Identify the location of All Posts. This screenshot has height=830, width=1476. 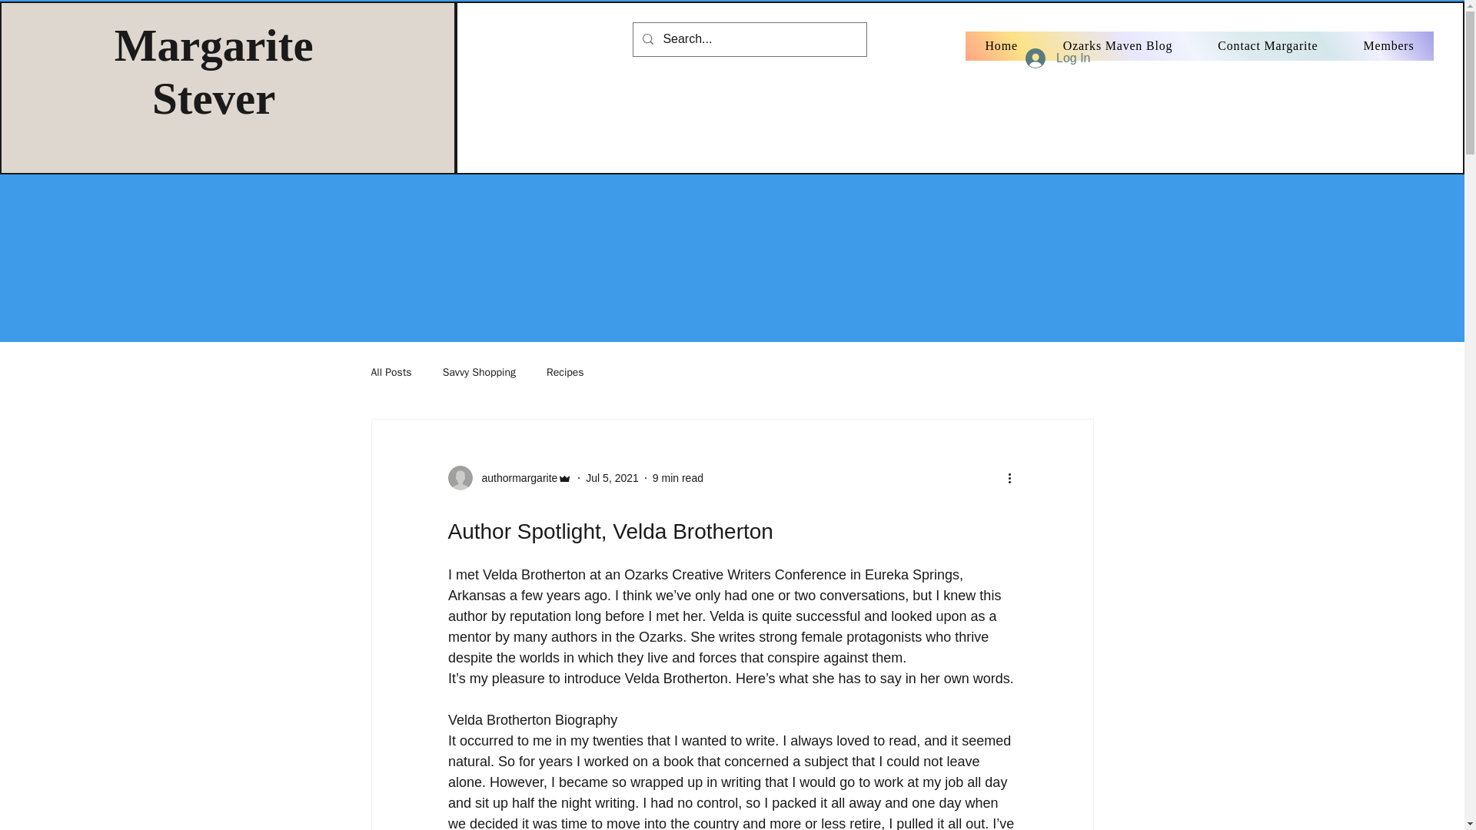
(391, 372).